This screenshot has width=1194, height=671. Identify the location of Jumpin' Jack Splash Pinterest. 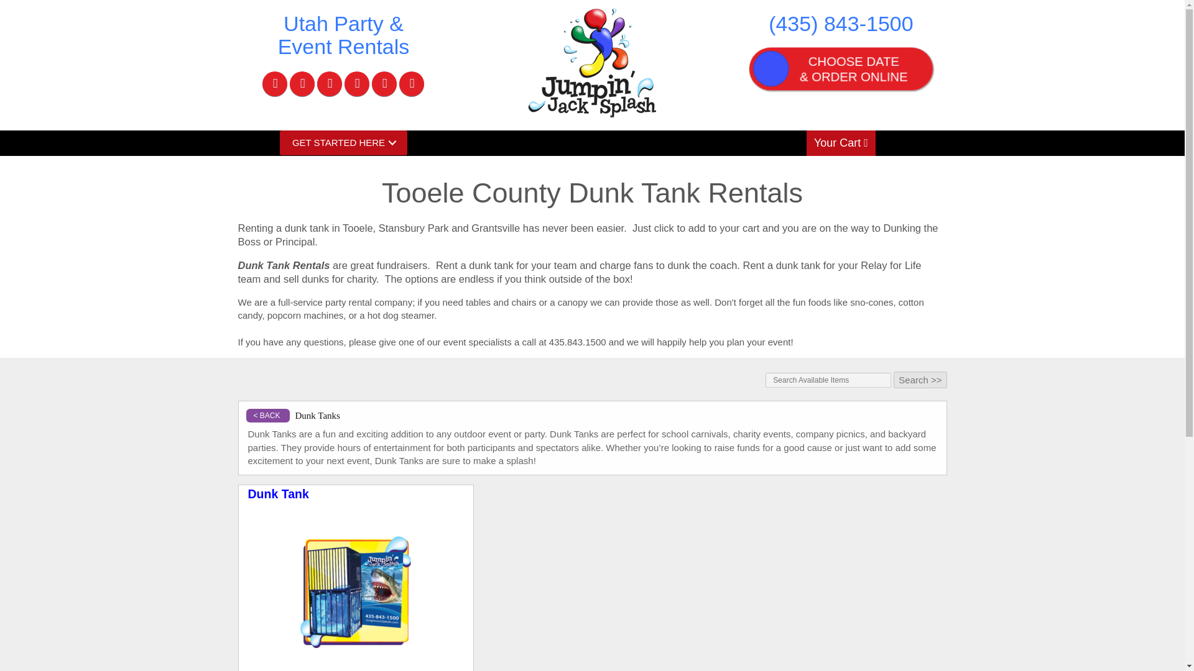
(411, 83).